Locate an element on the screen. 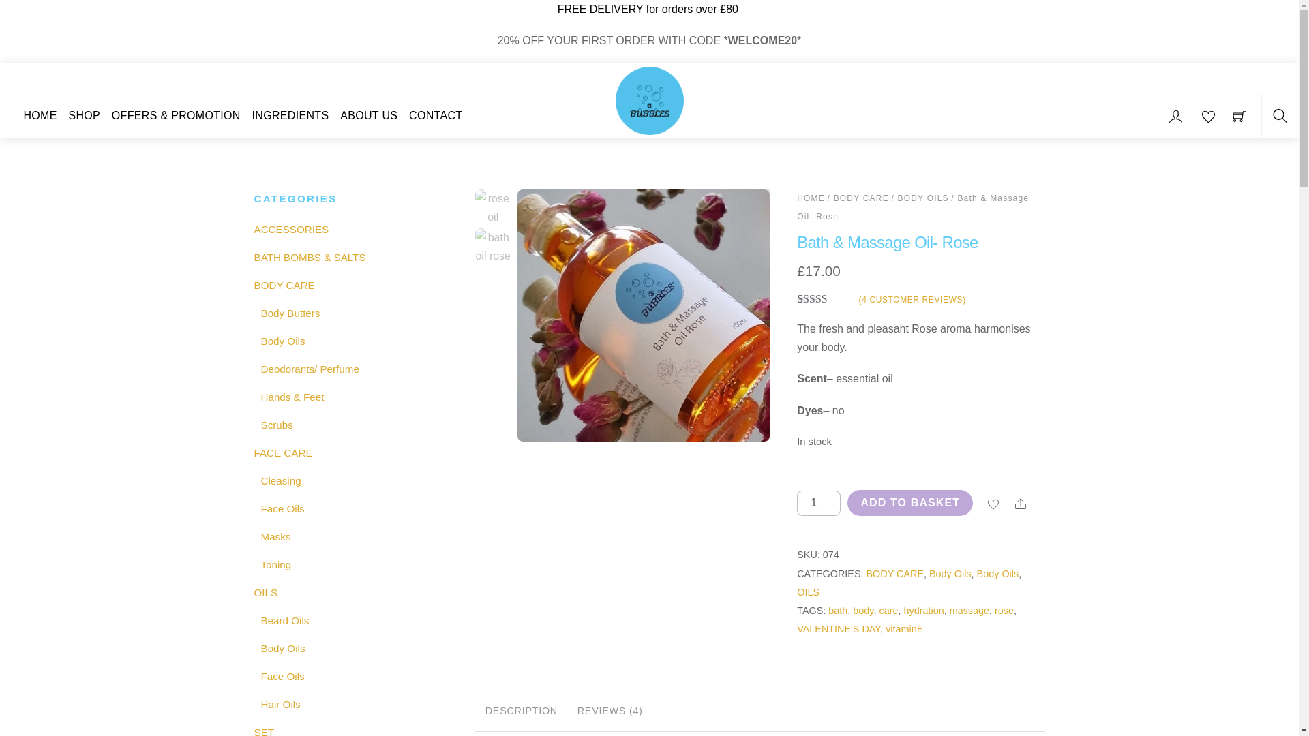 This screenshot has height=736, width=1309. rose is located at coordinates (1004, 610).